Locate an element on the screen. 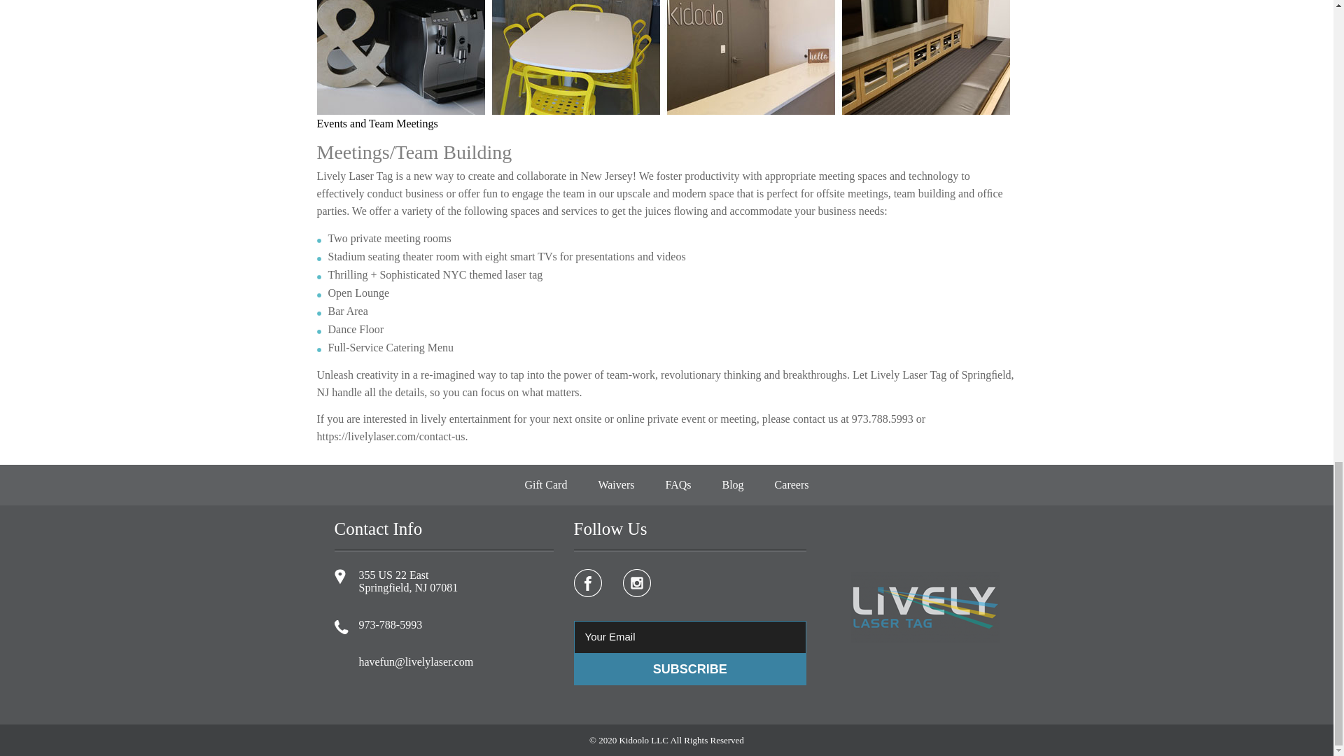 Image resolution: width=1344 pixels, height=756 pixels. Careers is located at coordinates (791, 485).